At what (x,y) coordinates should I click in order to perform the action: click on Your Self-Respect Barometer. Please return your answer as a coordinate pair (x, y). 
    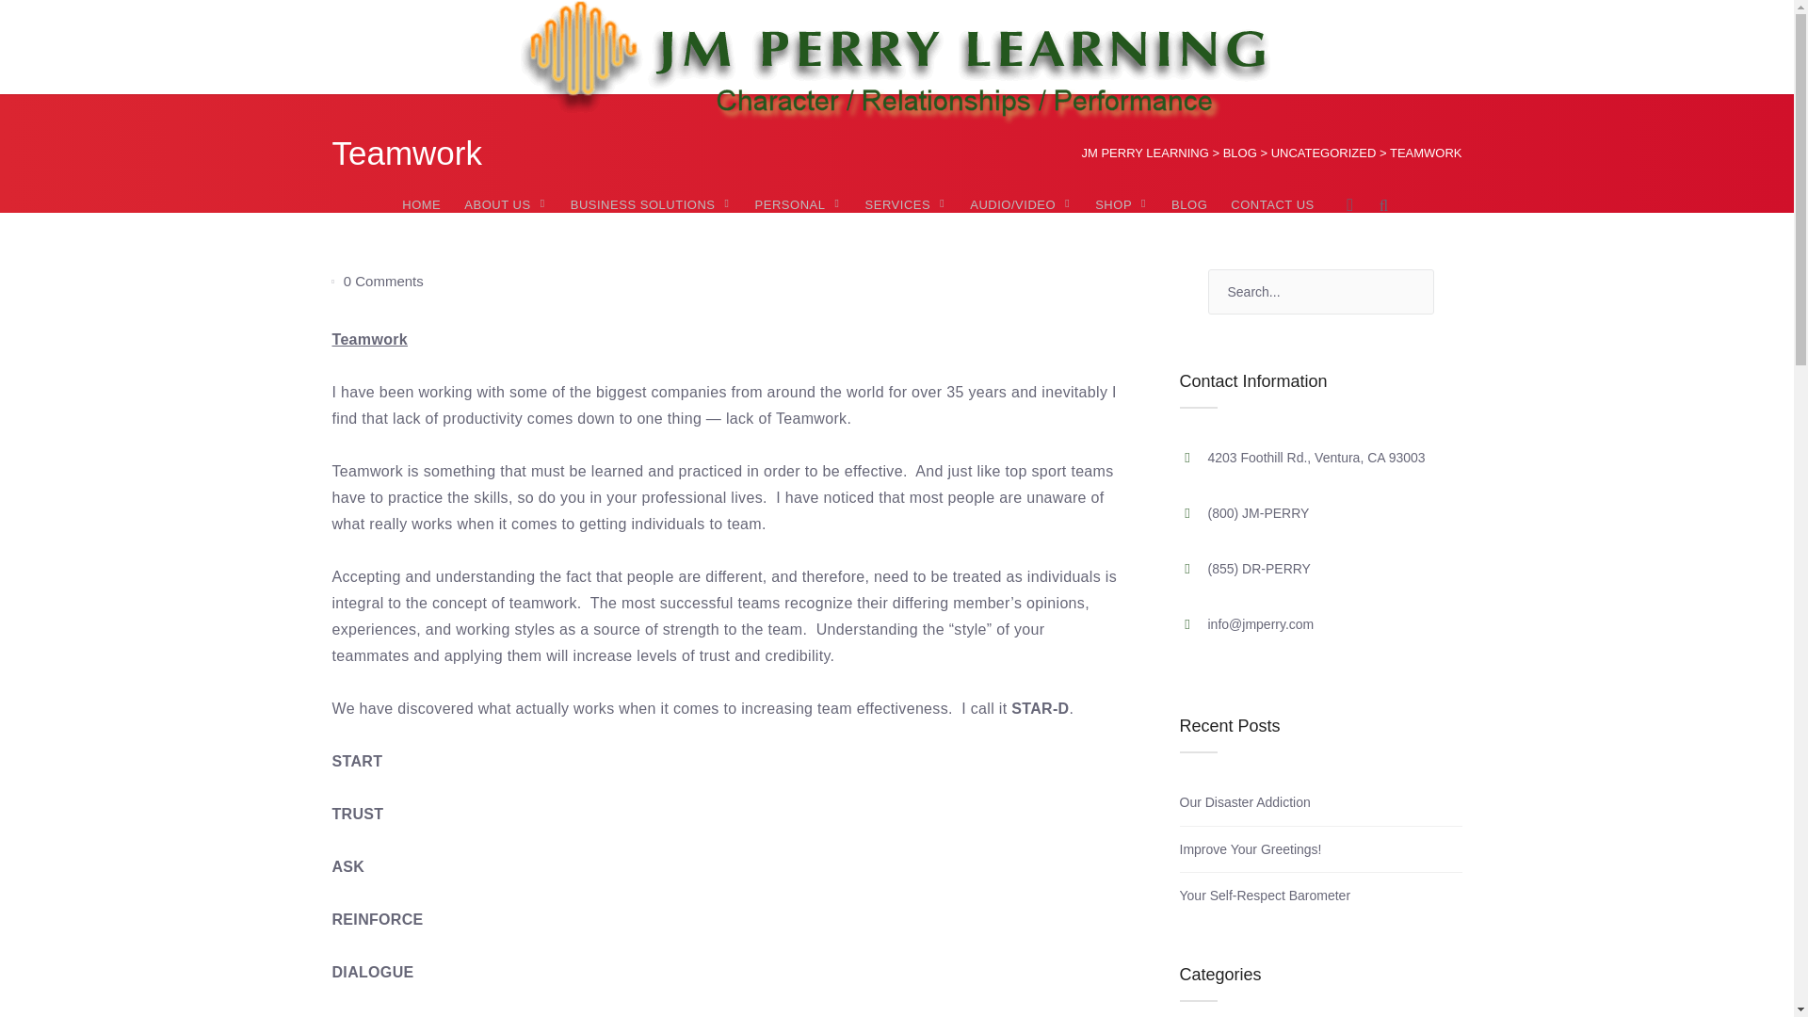
    Looking at the image, I should click on (1264, 895).